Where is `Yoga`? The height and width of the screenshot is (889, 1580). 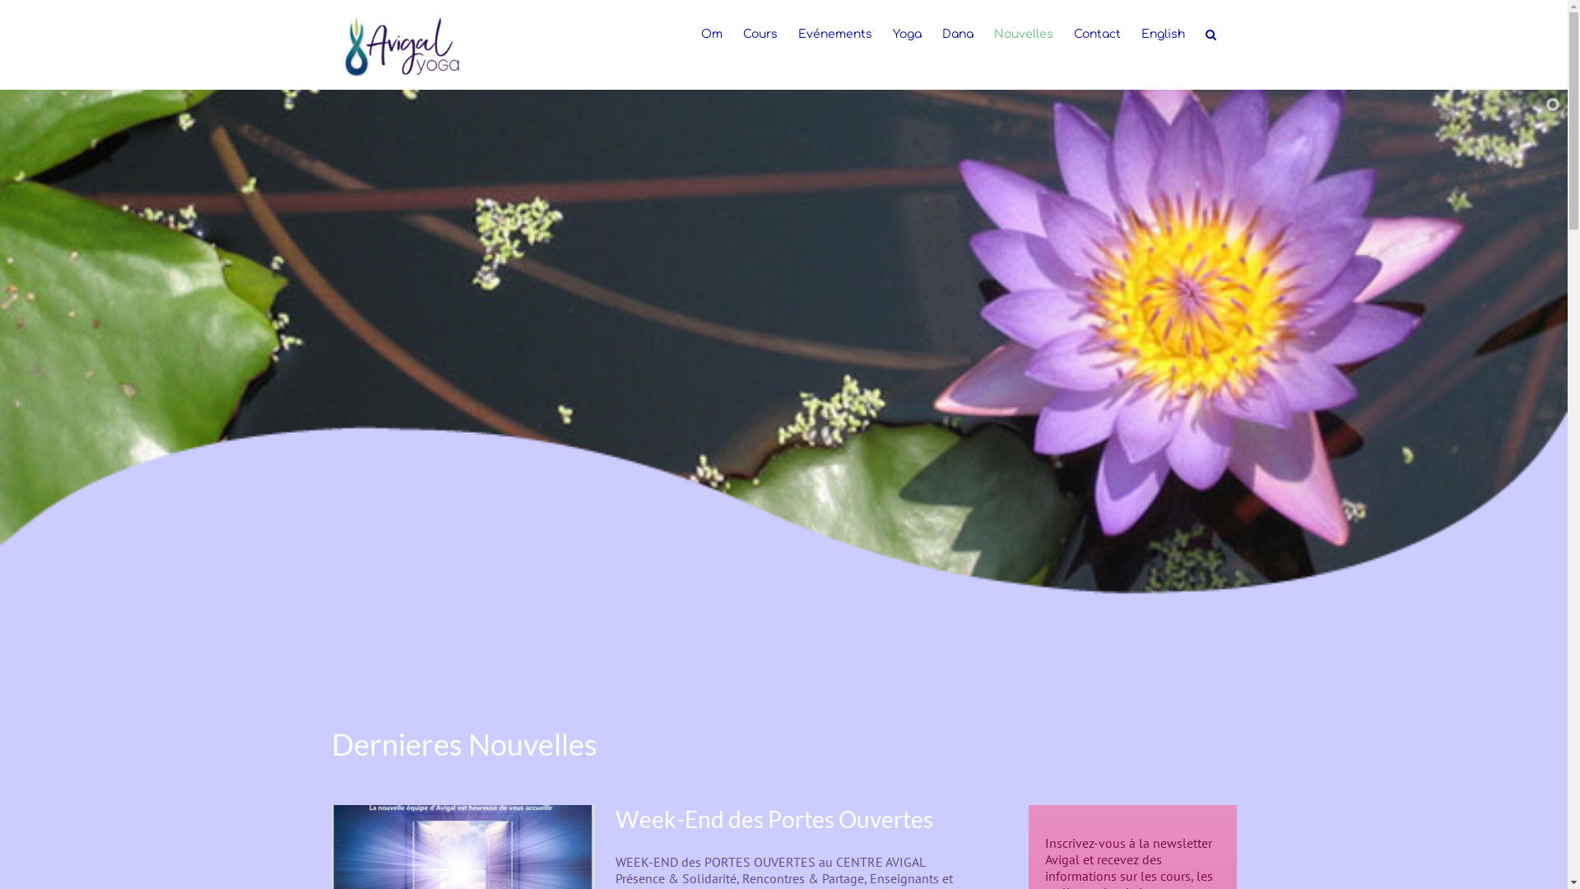 Yoga is located at coordinates (907, 35).